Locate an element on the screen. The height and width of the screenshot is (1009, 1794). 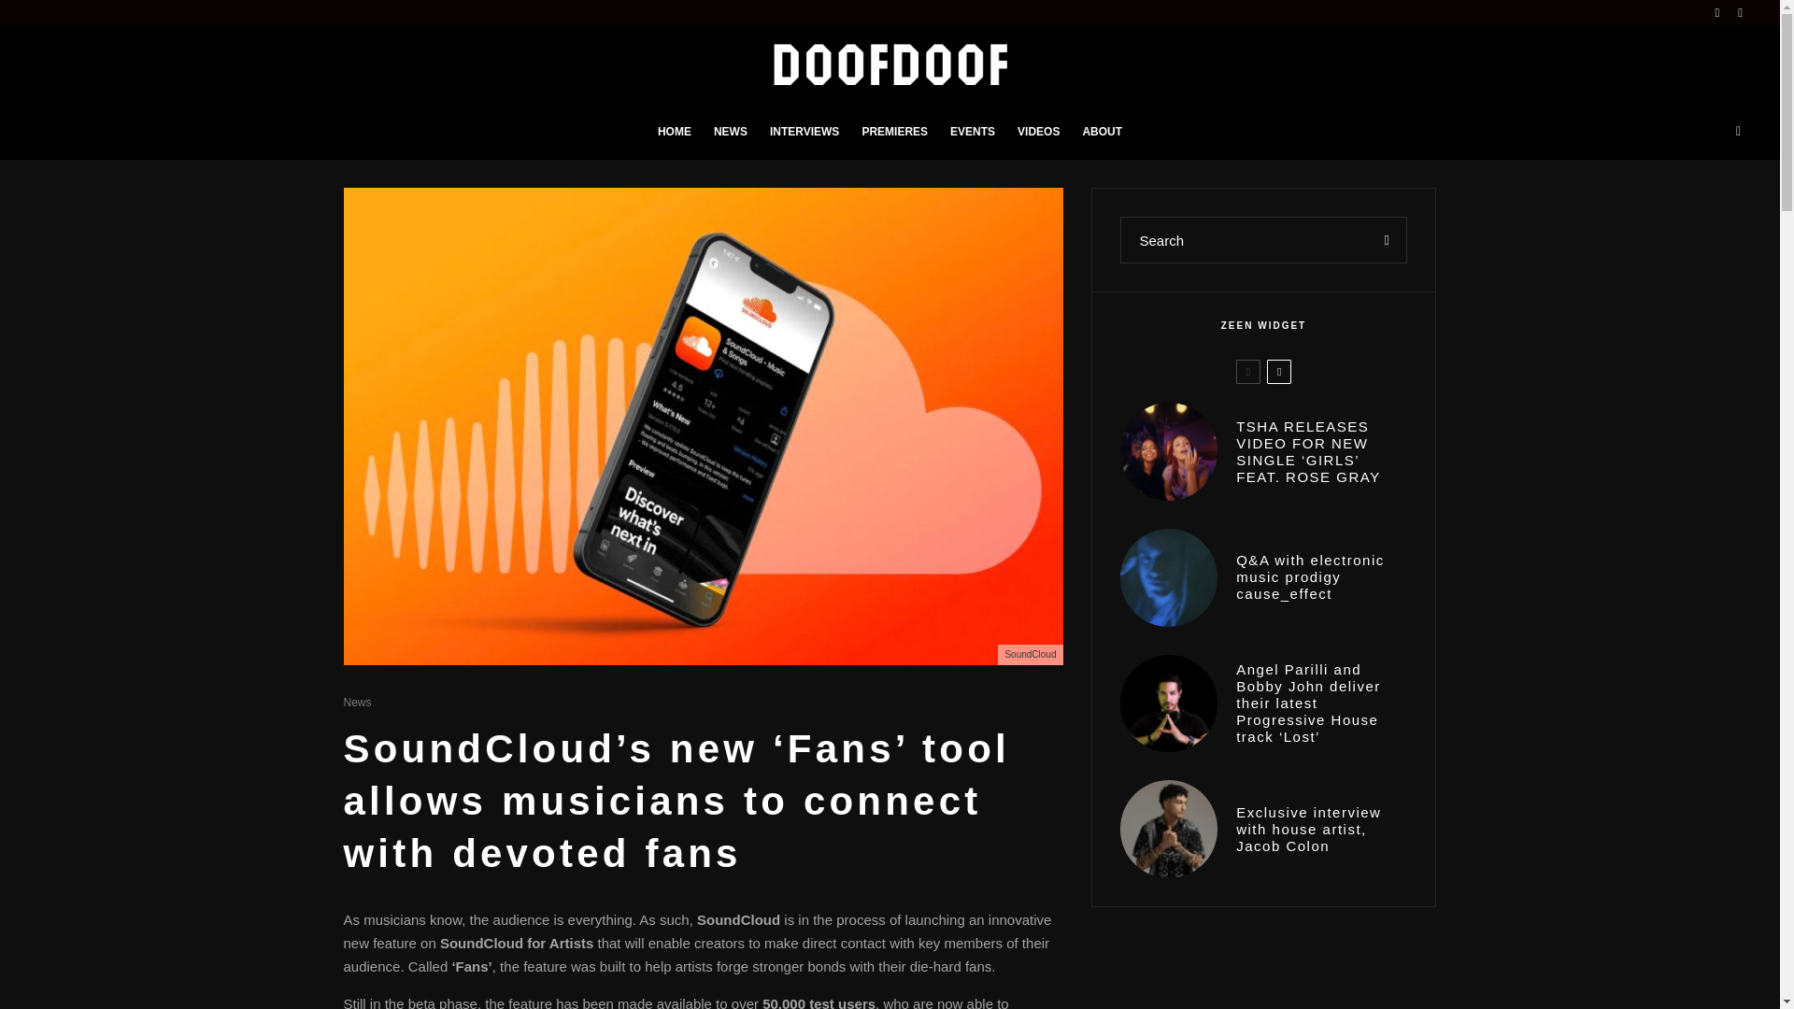
HOME is located at coordinates (675, 133).